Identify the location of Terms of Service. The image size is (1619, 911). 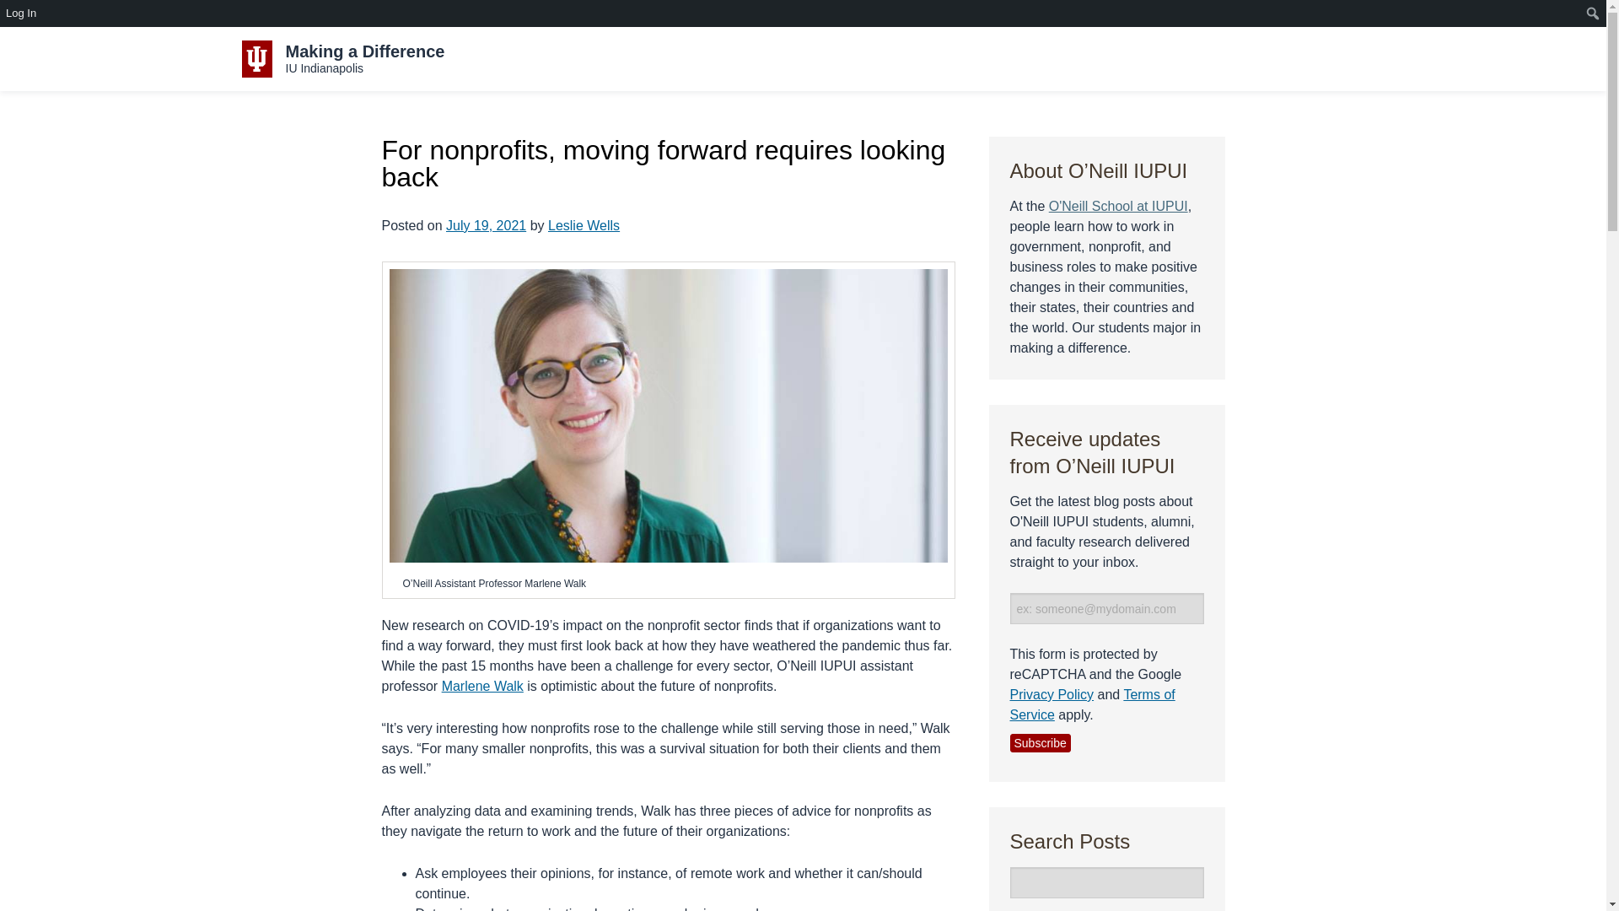
(1093, 705).